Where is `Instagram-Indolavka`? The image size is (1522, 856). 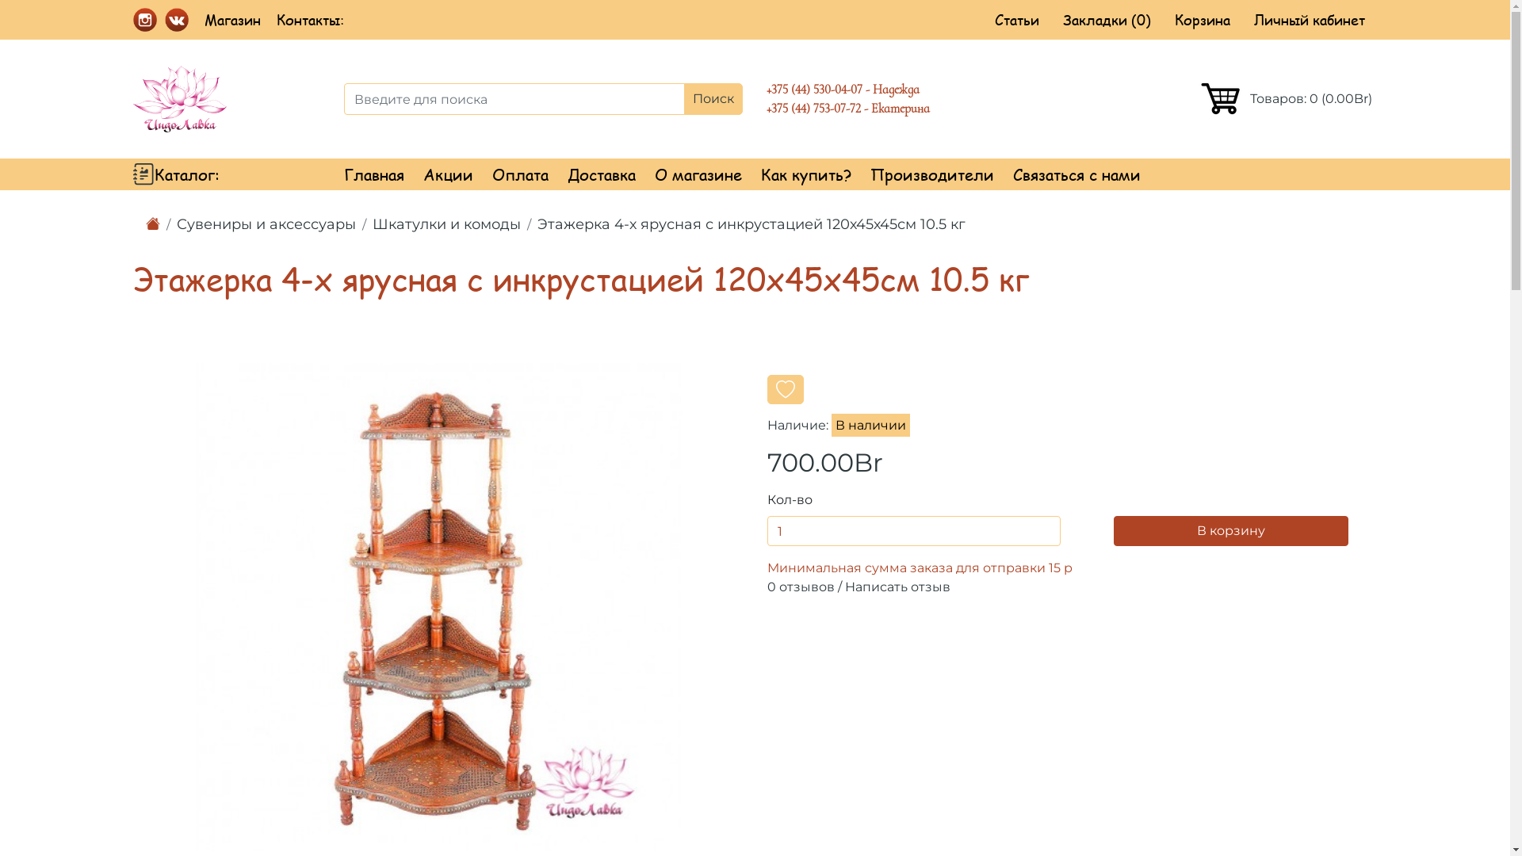
Instagram-Indolavka is located at coordinates (145, 18).